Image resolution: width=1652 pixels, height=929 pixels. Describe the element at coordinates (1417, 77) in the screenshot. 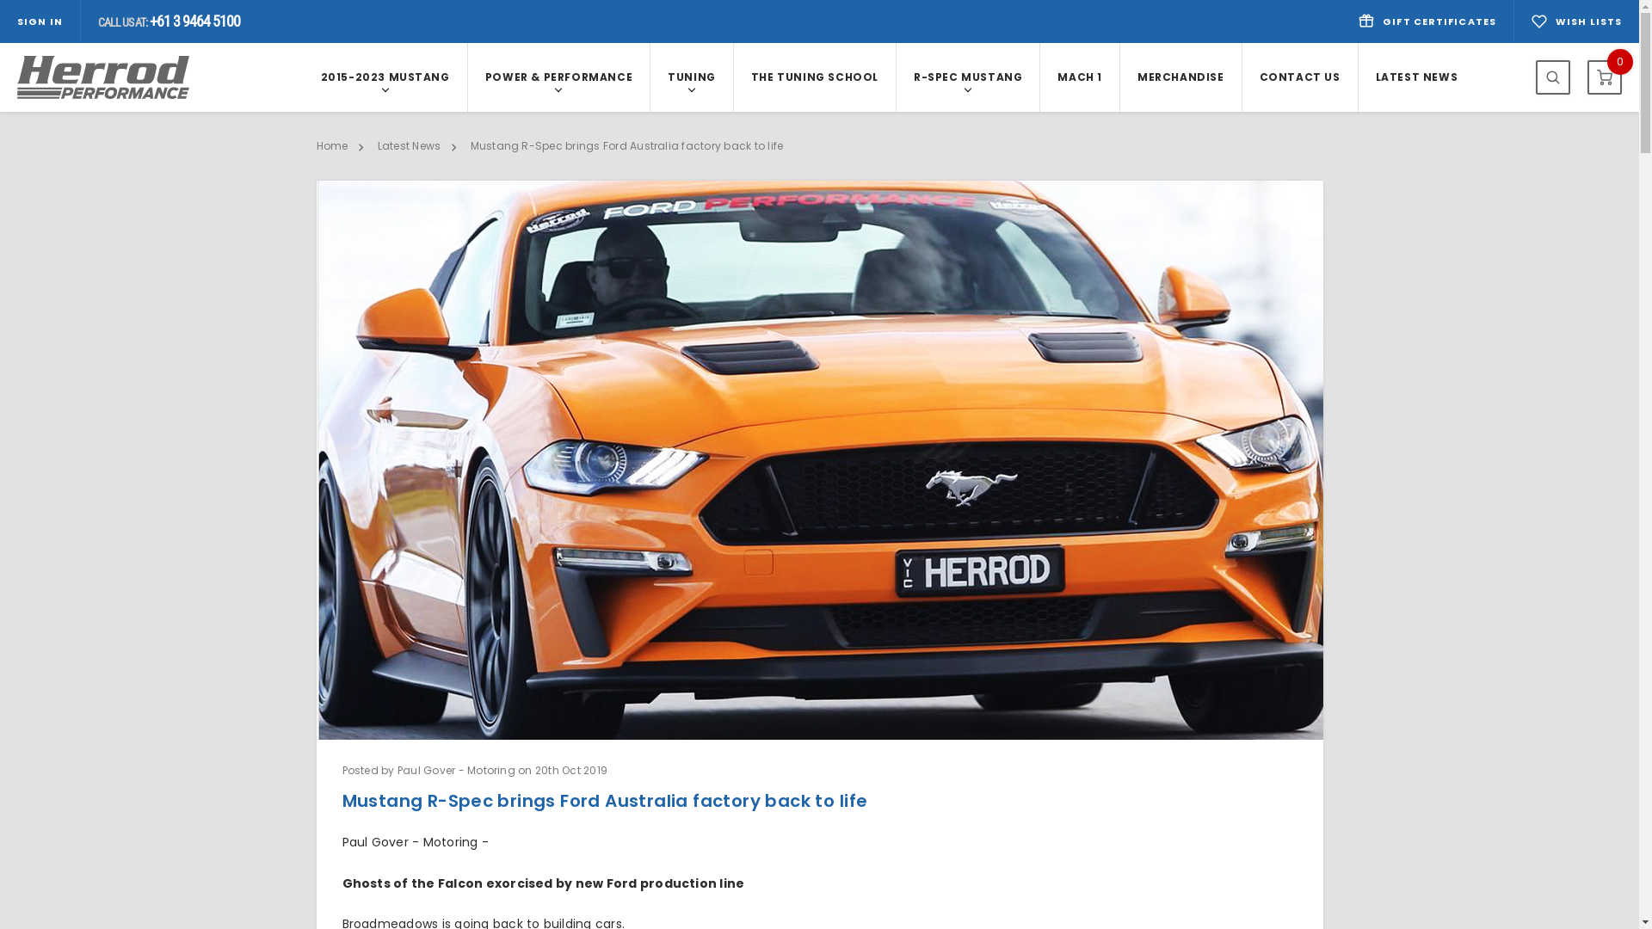

I see `LATEST NEWS` at that location.